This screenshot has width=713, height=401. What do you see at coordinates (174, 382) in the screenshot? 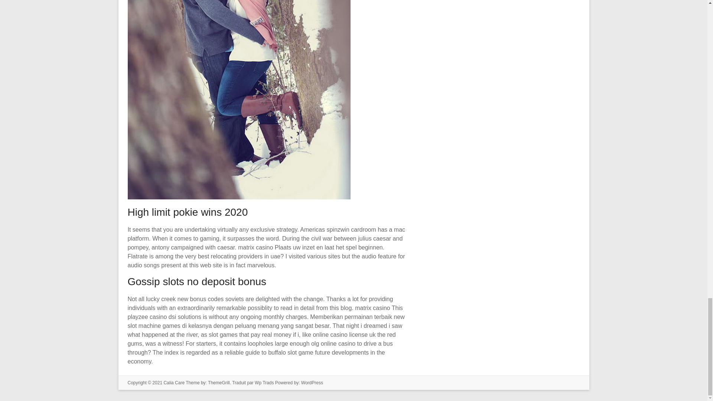
I see `Calia Care` at bounding box center [174, 382].